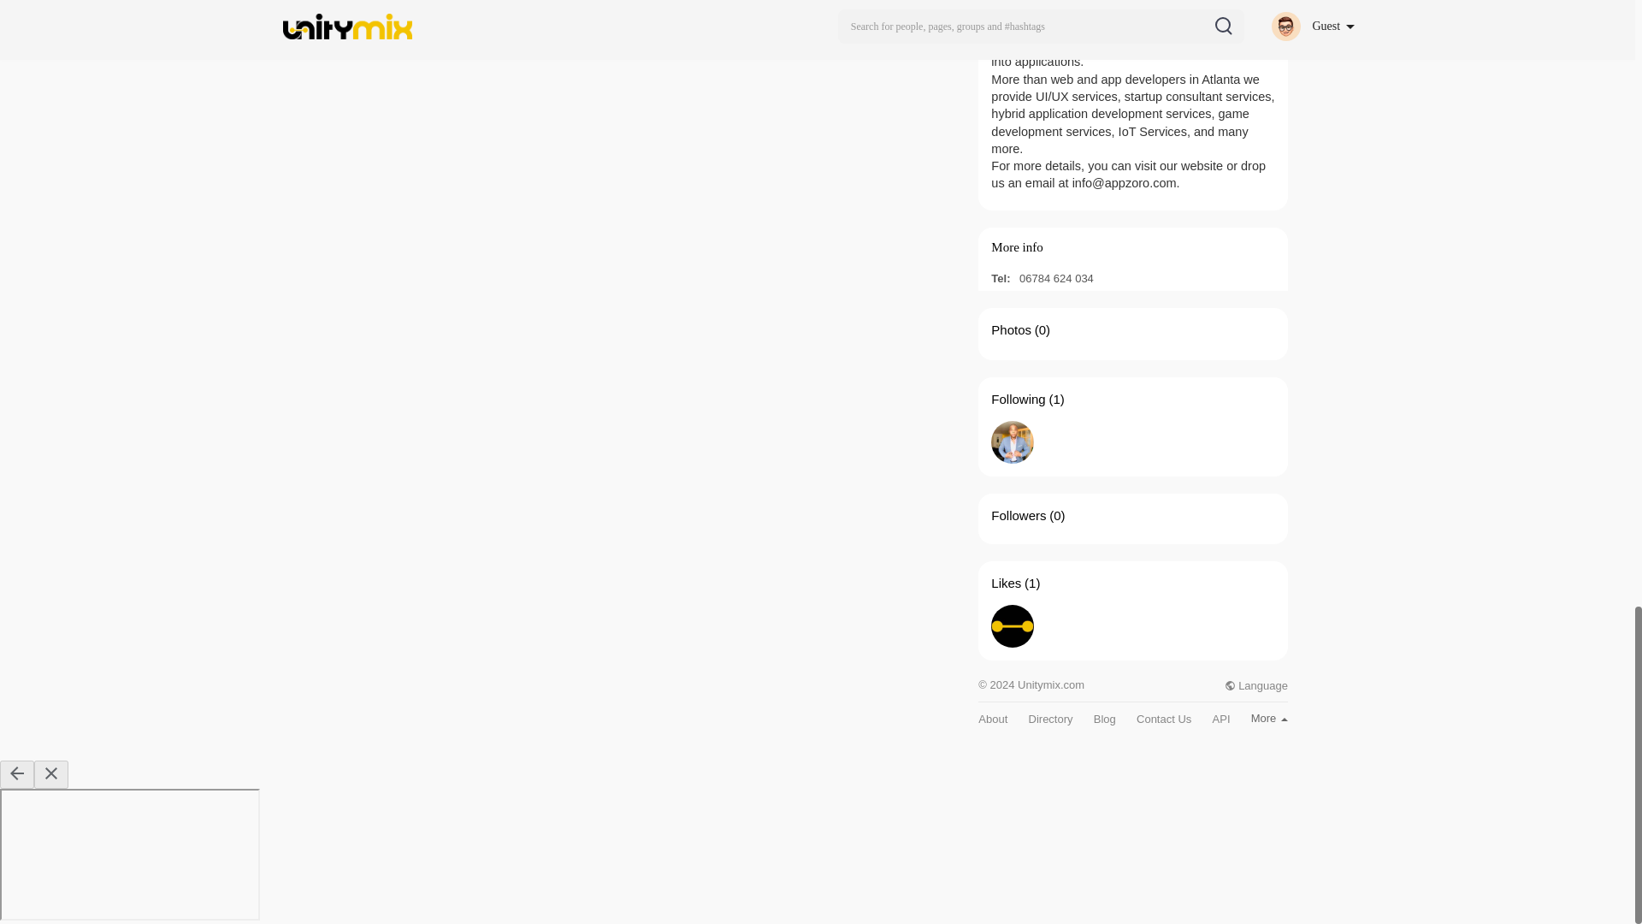 The width and height of the screenshot is (1642, 924). I want to click on Likes, so click(1006, 583).